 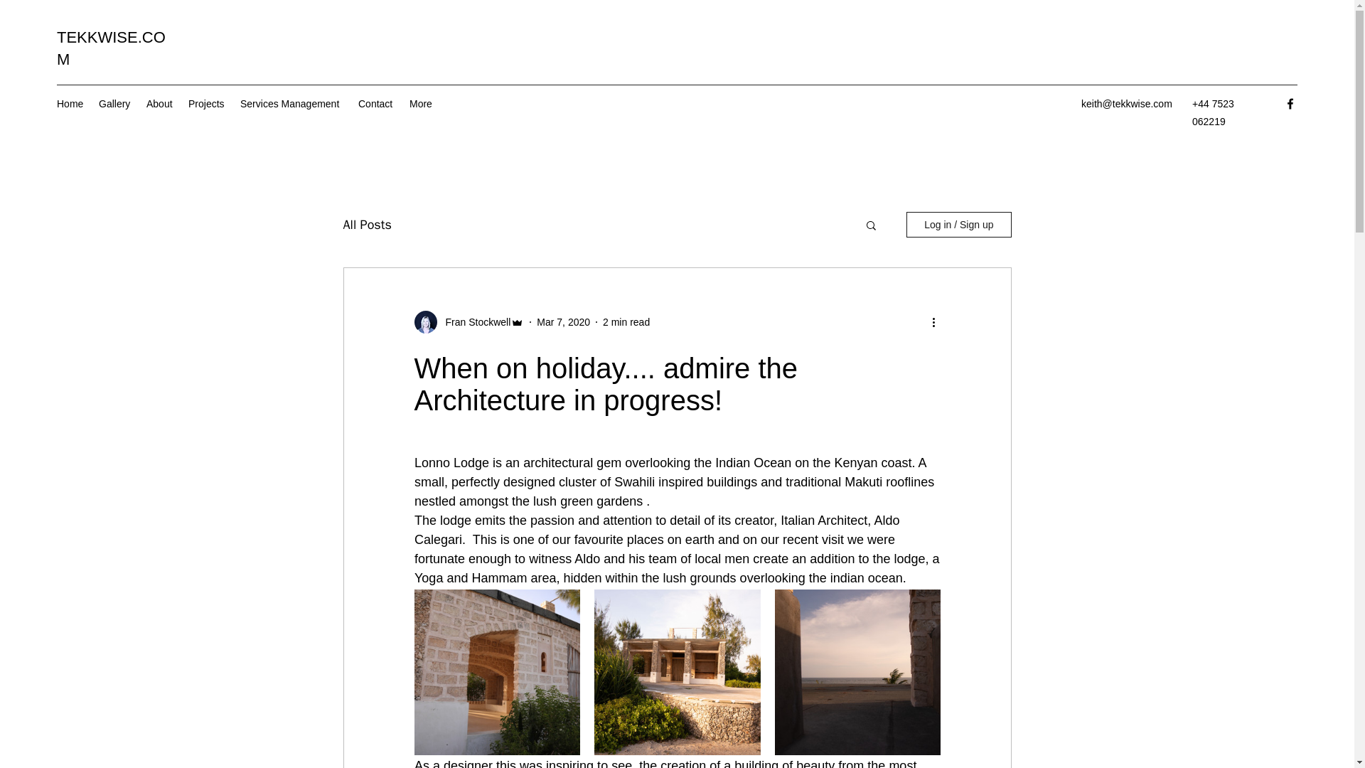 I want to click on Projects, so click(x=208, y=103).